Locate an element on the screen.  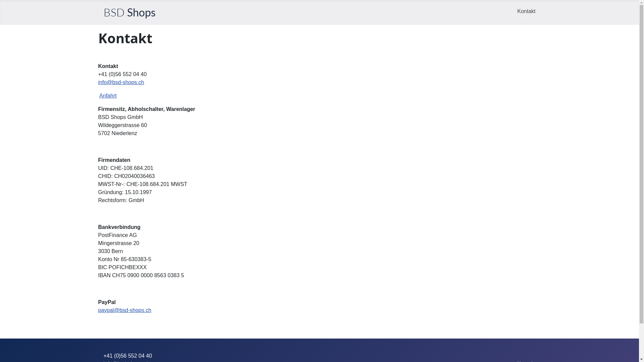
info@bsd-shops.ch is located at coordinates (121, 82).